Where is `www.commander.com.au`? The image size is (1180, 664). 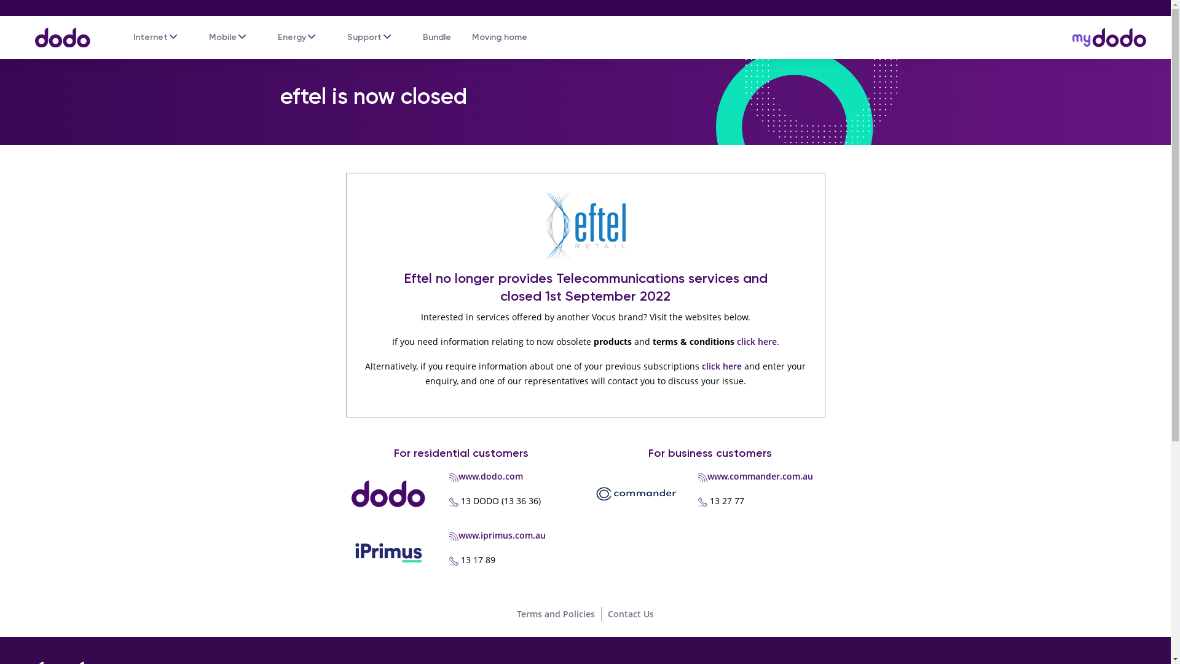
www.commander.com.au is located at coordinates (760, 476).